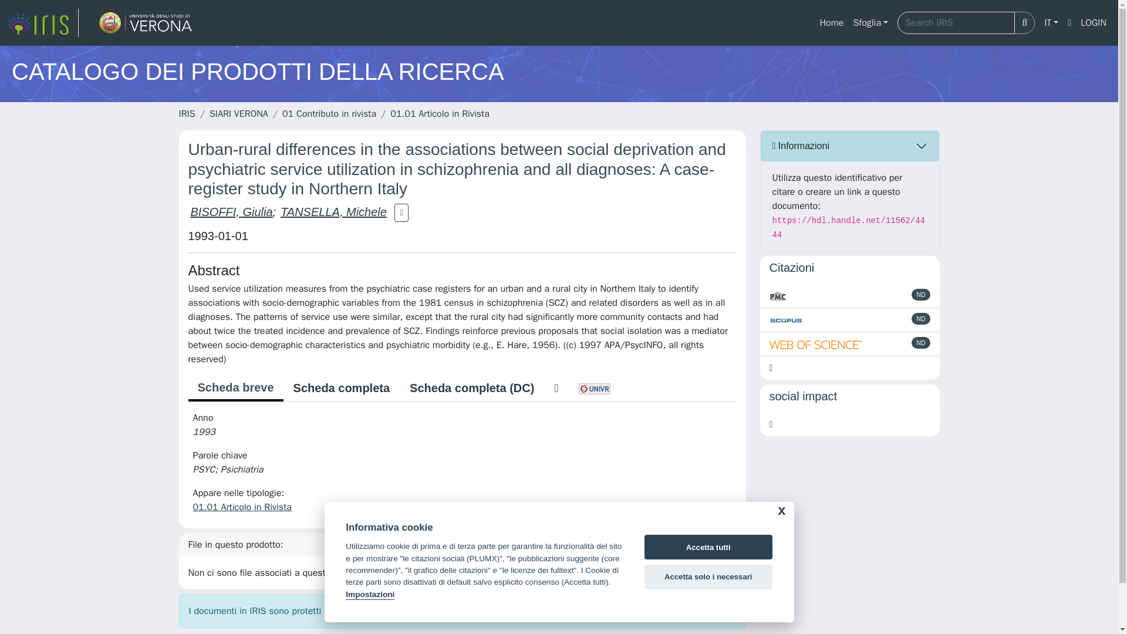  I want to click on SIARI VERONA, so click(238, 114).